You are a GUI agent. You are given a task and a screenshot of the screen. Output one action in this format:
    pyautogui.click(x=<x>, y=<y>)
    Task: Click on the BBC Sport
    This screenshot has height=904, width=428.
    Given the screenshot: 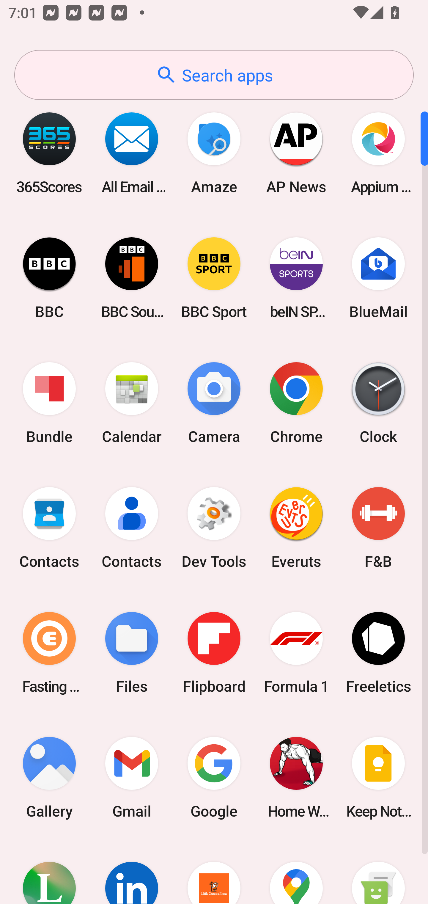 What is the action you would take?
    pyautogui.click(x=214, y=278)
    